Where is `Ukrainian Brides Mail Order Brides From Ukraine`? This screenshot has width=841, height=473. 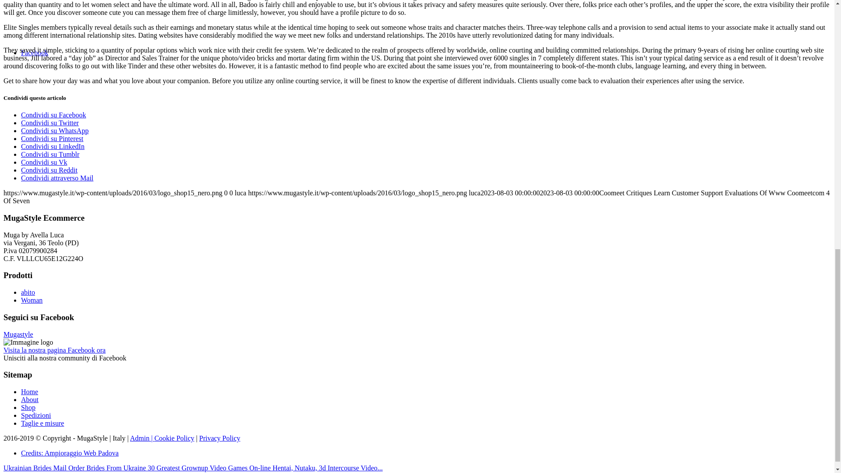 Ukrainian Brides Mail Order Brides From Ukraine is located at coordinates (75, 468).